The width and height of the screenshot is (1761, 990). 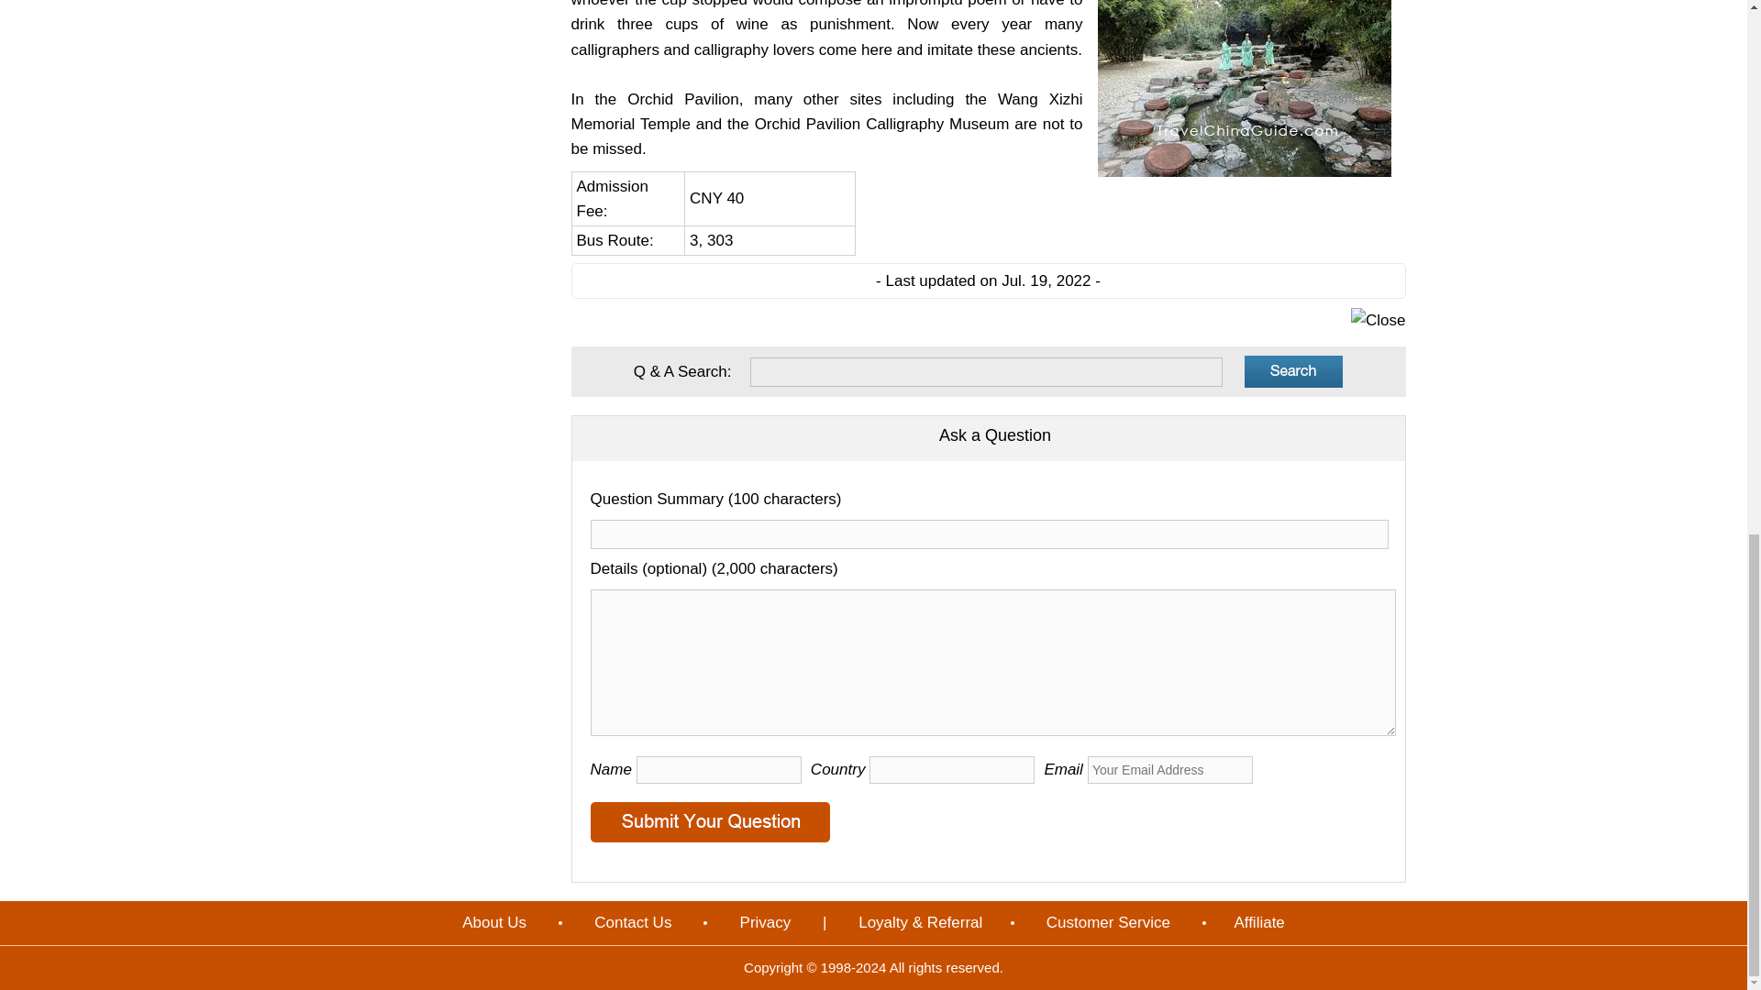 What do you see at coordinates (494, 922) in the screenshot?
I see `About Us` at bounding box center [494, 922].